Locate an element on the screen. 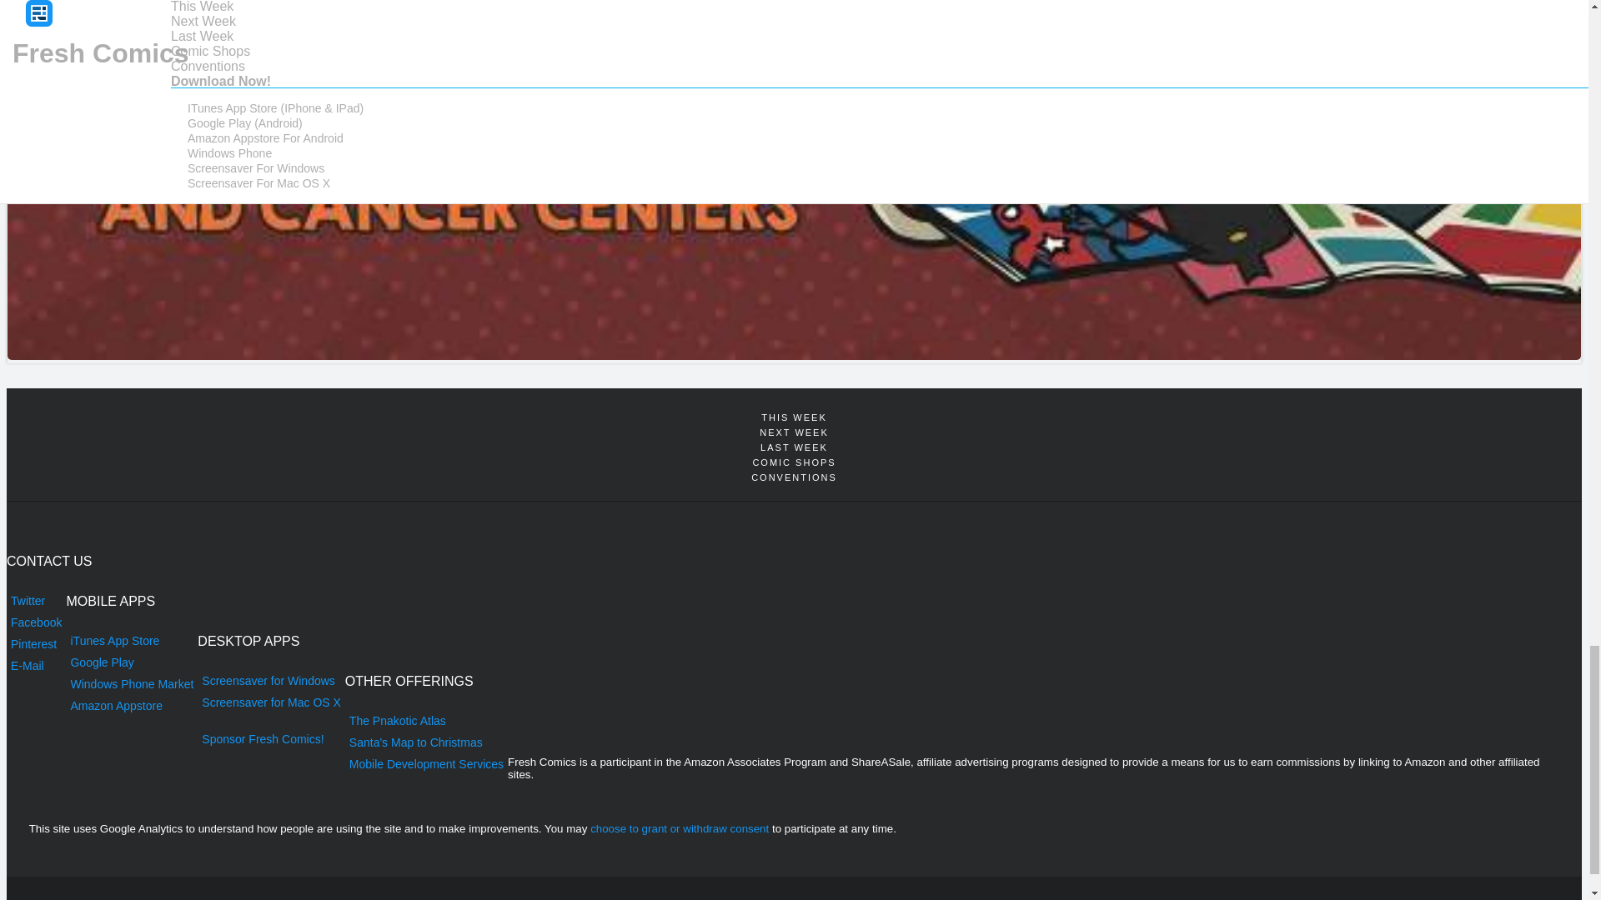 This screenshot has height=900, width=1601. THIS WEEK is located at coordinates (794, 417).